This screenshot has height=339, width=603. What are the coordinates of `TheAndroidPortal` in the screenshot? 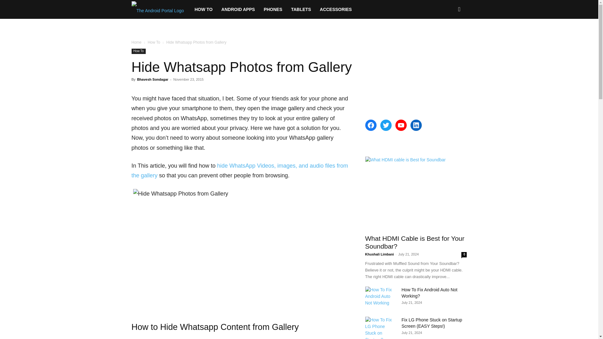 It's located at (160, 9).